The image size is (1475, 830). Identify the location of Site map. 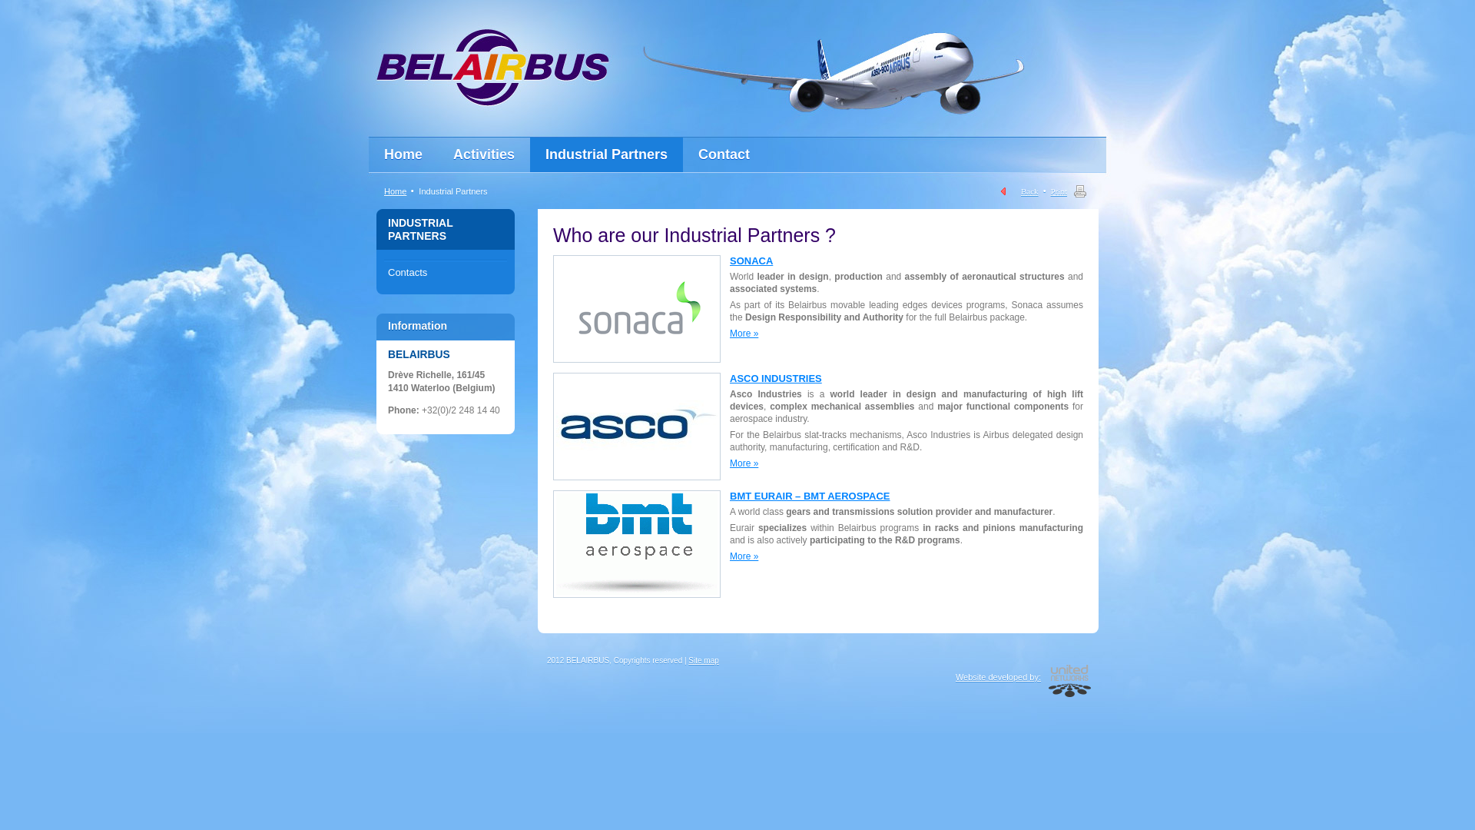
(704, 661).